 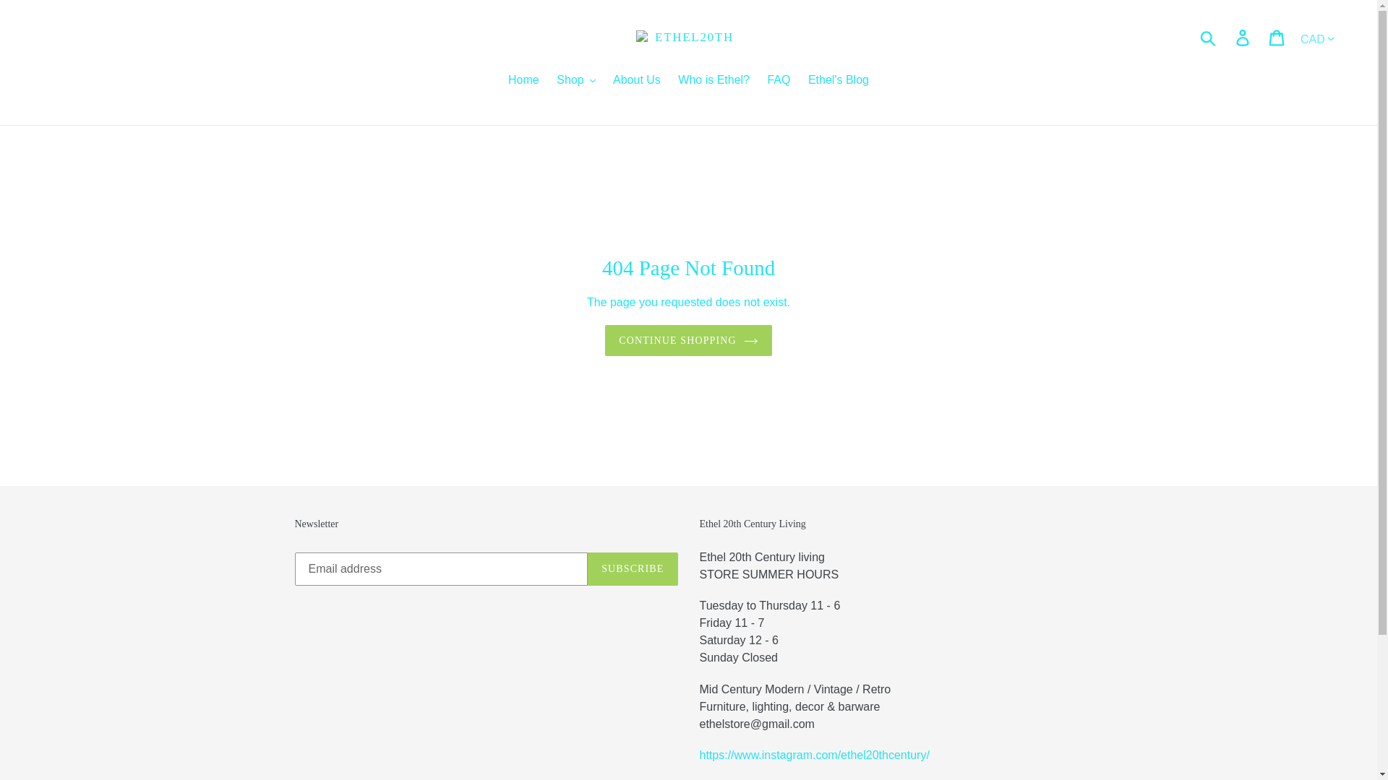 I want to click on Cart, so click(x=1277, y=38).